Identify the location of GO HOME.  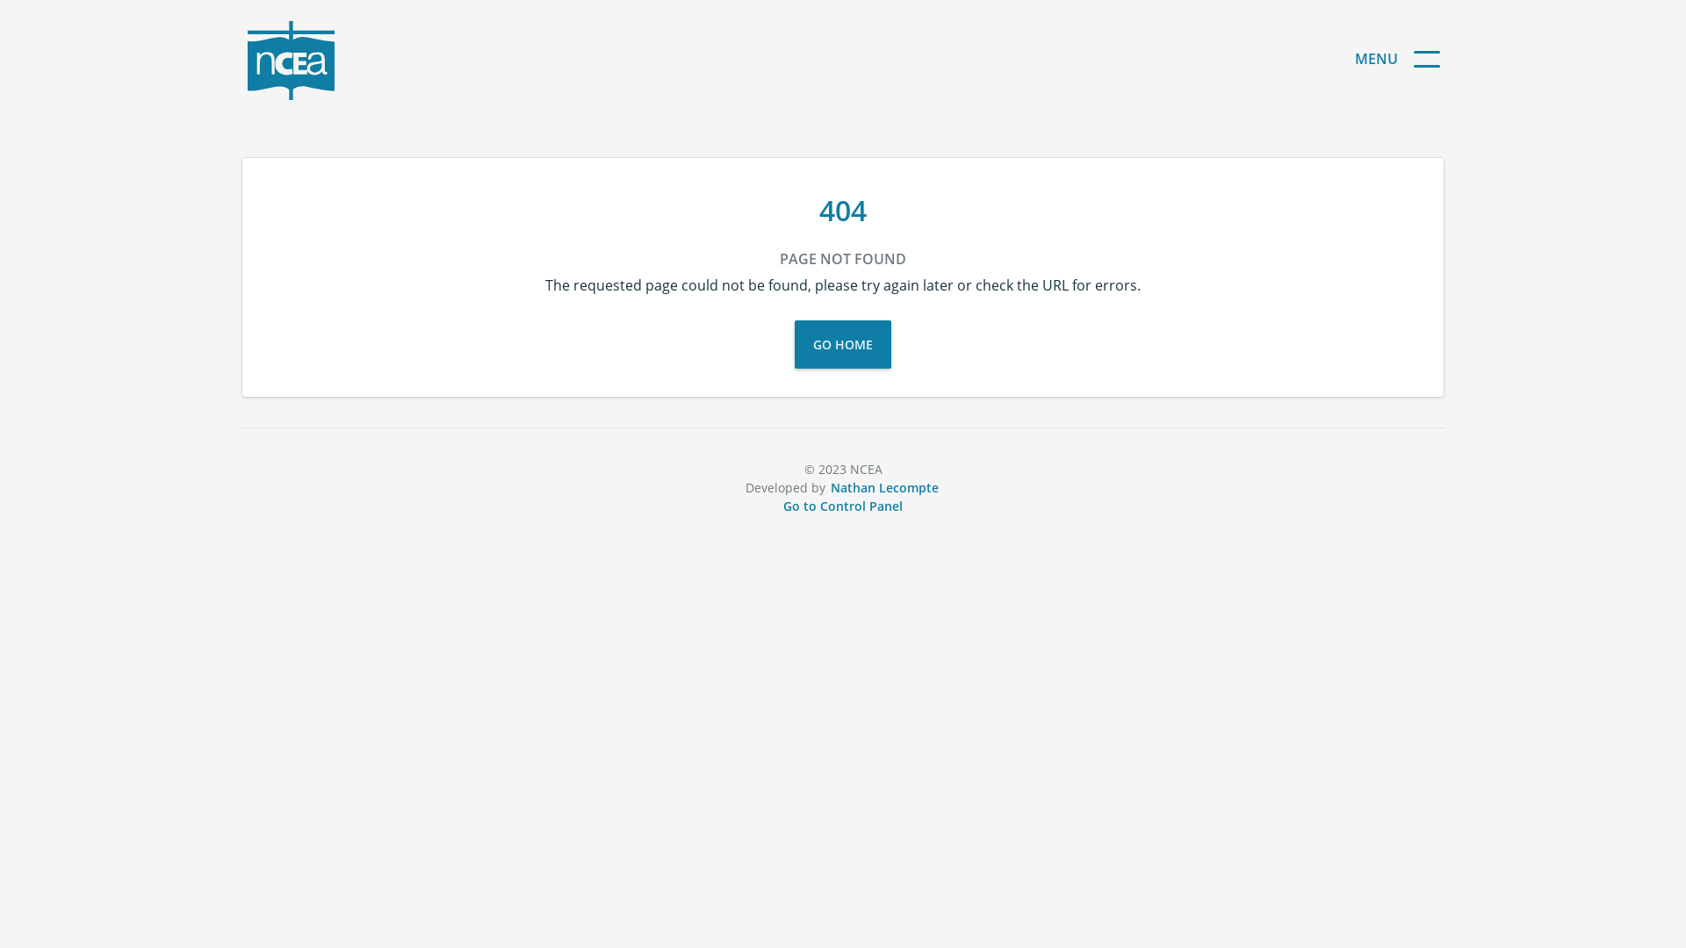
(843, 344).